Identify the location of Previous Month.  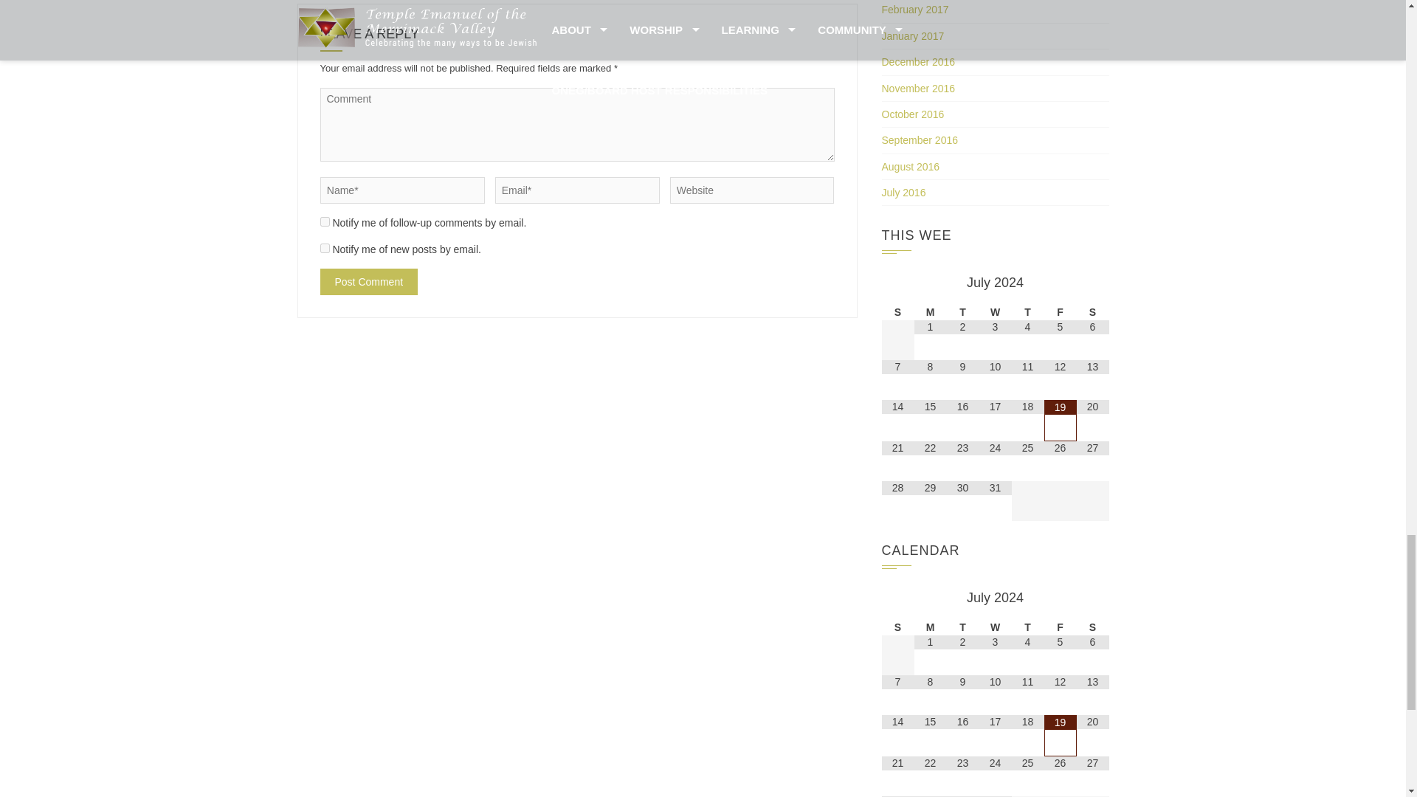
(897, 598).